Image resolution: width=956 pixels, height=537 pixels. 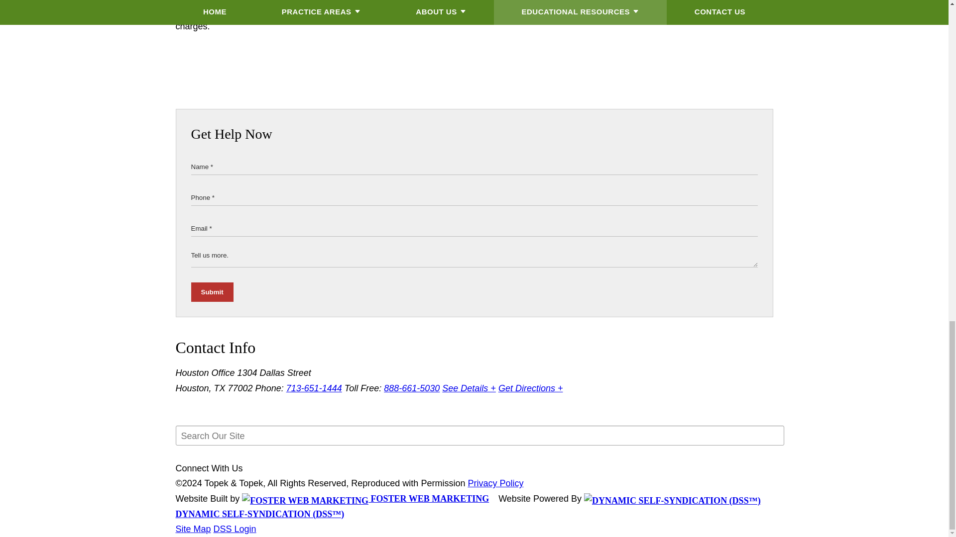 What do you see at coordinates (412, 388) in the screenshot?
I see `888-661-5030` at bounding box center [412, 388].